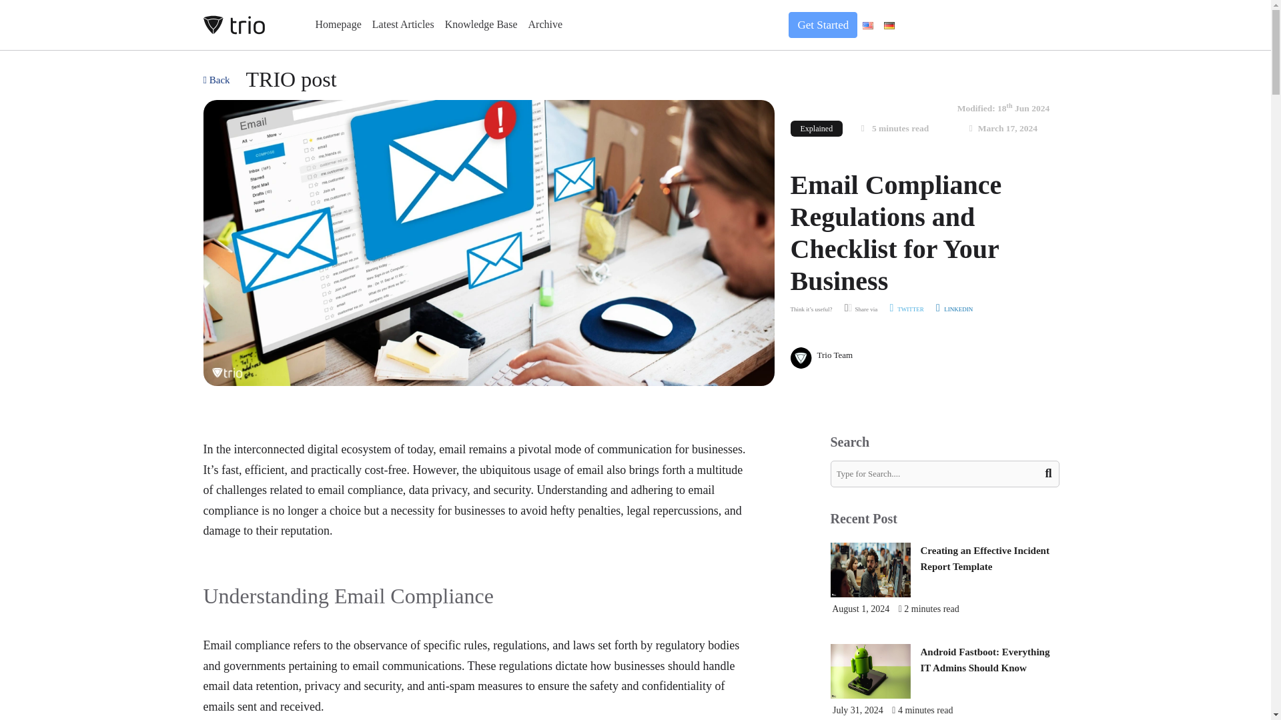  Describe the element at coordinates (216, 77) in the screenshot. I see `Back` at that location.